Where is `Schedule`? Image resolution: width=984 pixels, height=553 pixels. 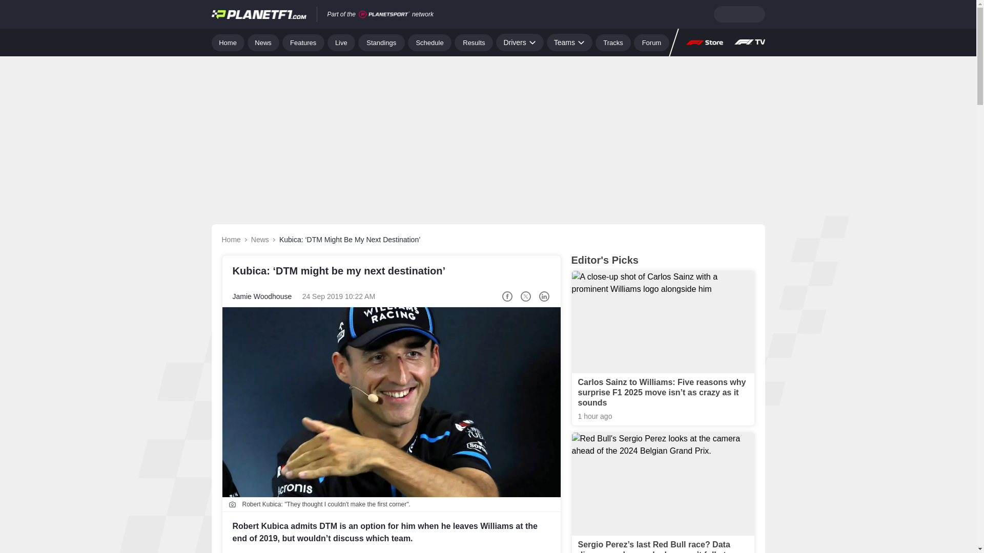
Schedule is located at coordinates (429, 42).